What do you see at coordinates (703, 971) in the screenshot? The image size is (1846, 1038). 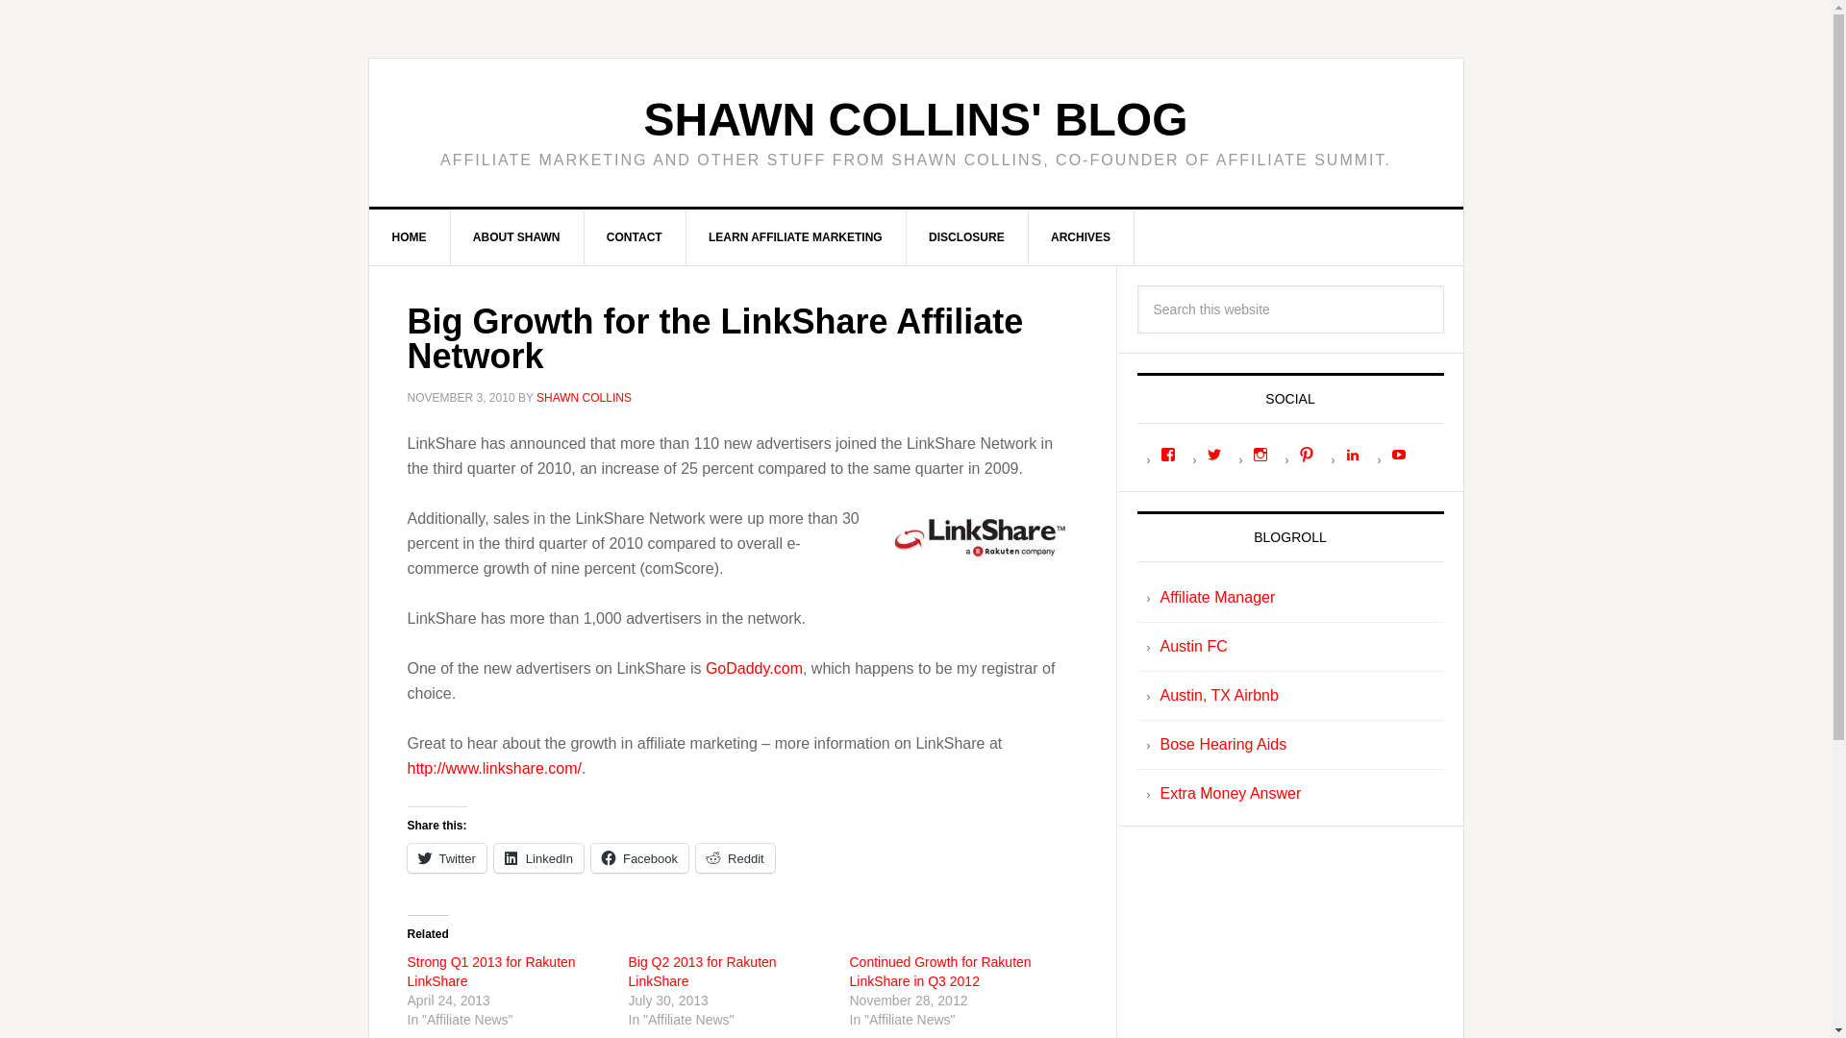 I see `Big Q2 2013 for Rakuten LinkShare` at bounding box center [703, 971].